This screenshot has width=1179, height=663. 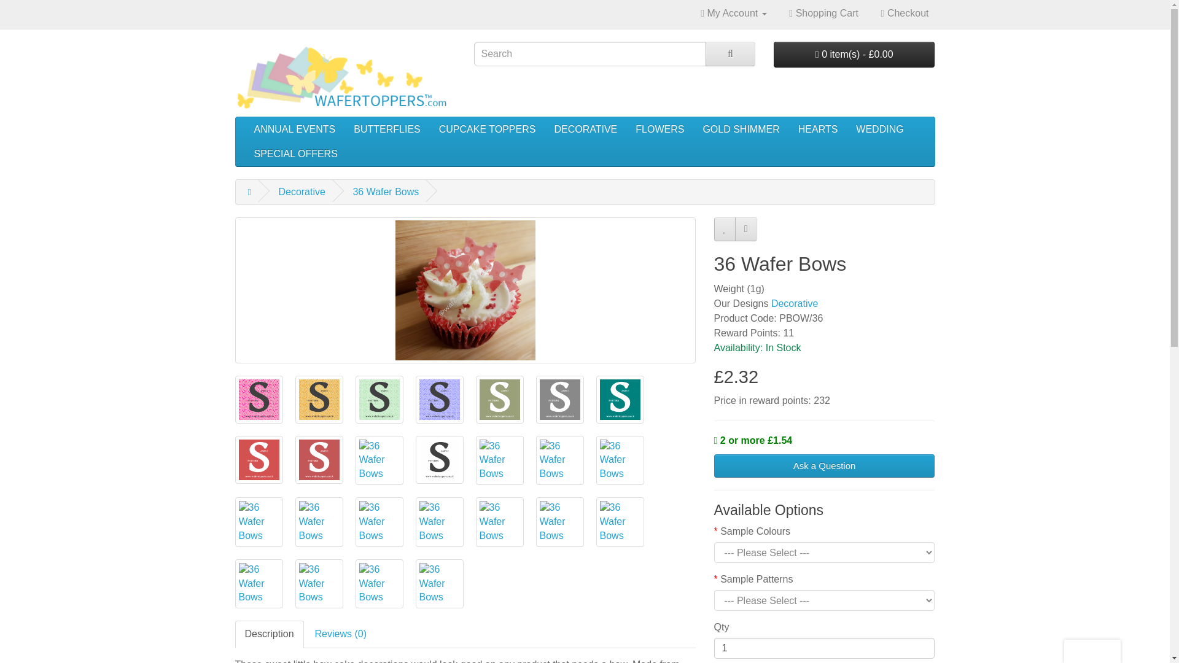 I want to click on BUTTERFLIES, so click(x=386, y=130).